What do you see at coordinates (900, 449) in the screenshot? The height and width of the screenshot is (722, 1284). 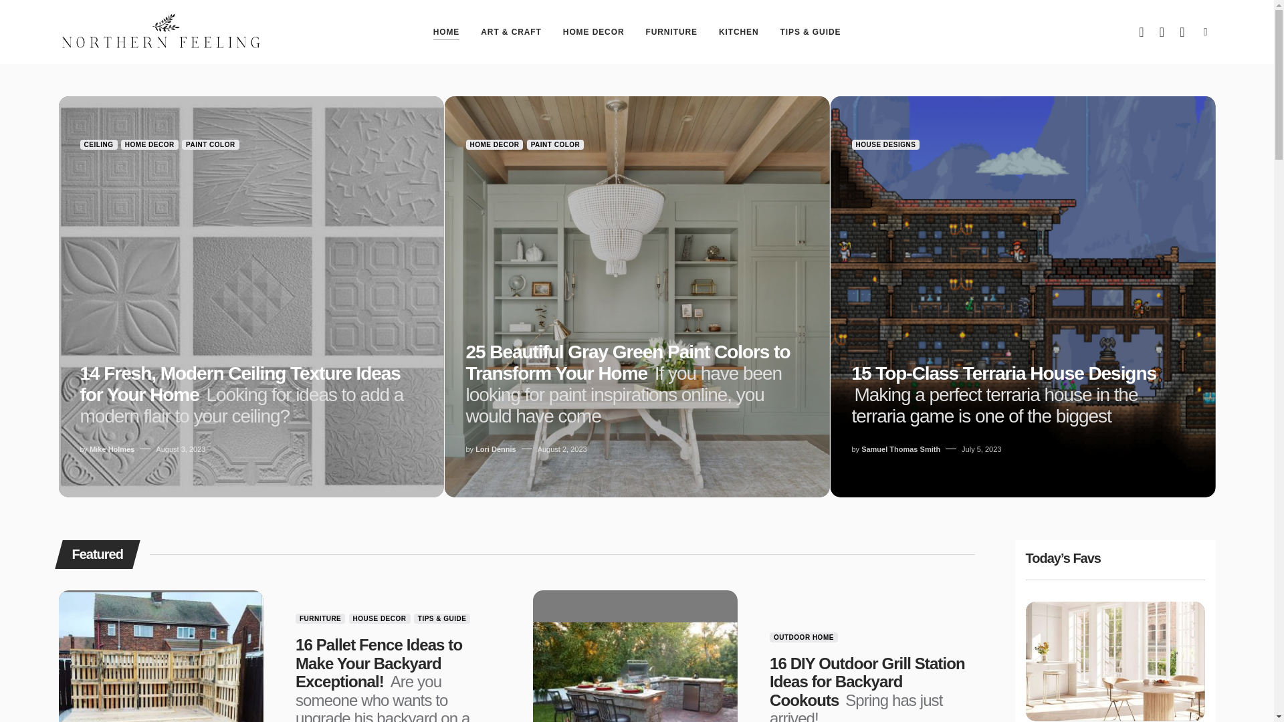 I see `View all posts by Samuel Thomas Smith` at bounding box center [900, 449].